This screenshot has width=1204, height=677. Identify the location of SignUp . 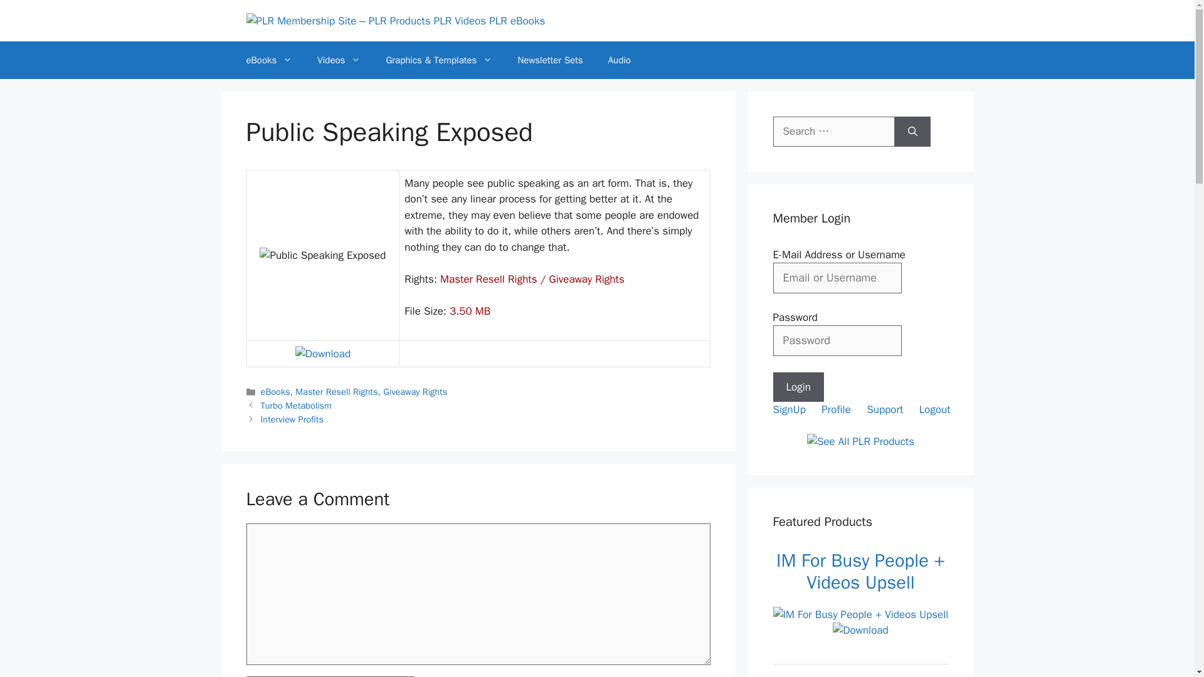
(790, 409).